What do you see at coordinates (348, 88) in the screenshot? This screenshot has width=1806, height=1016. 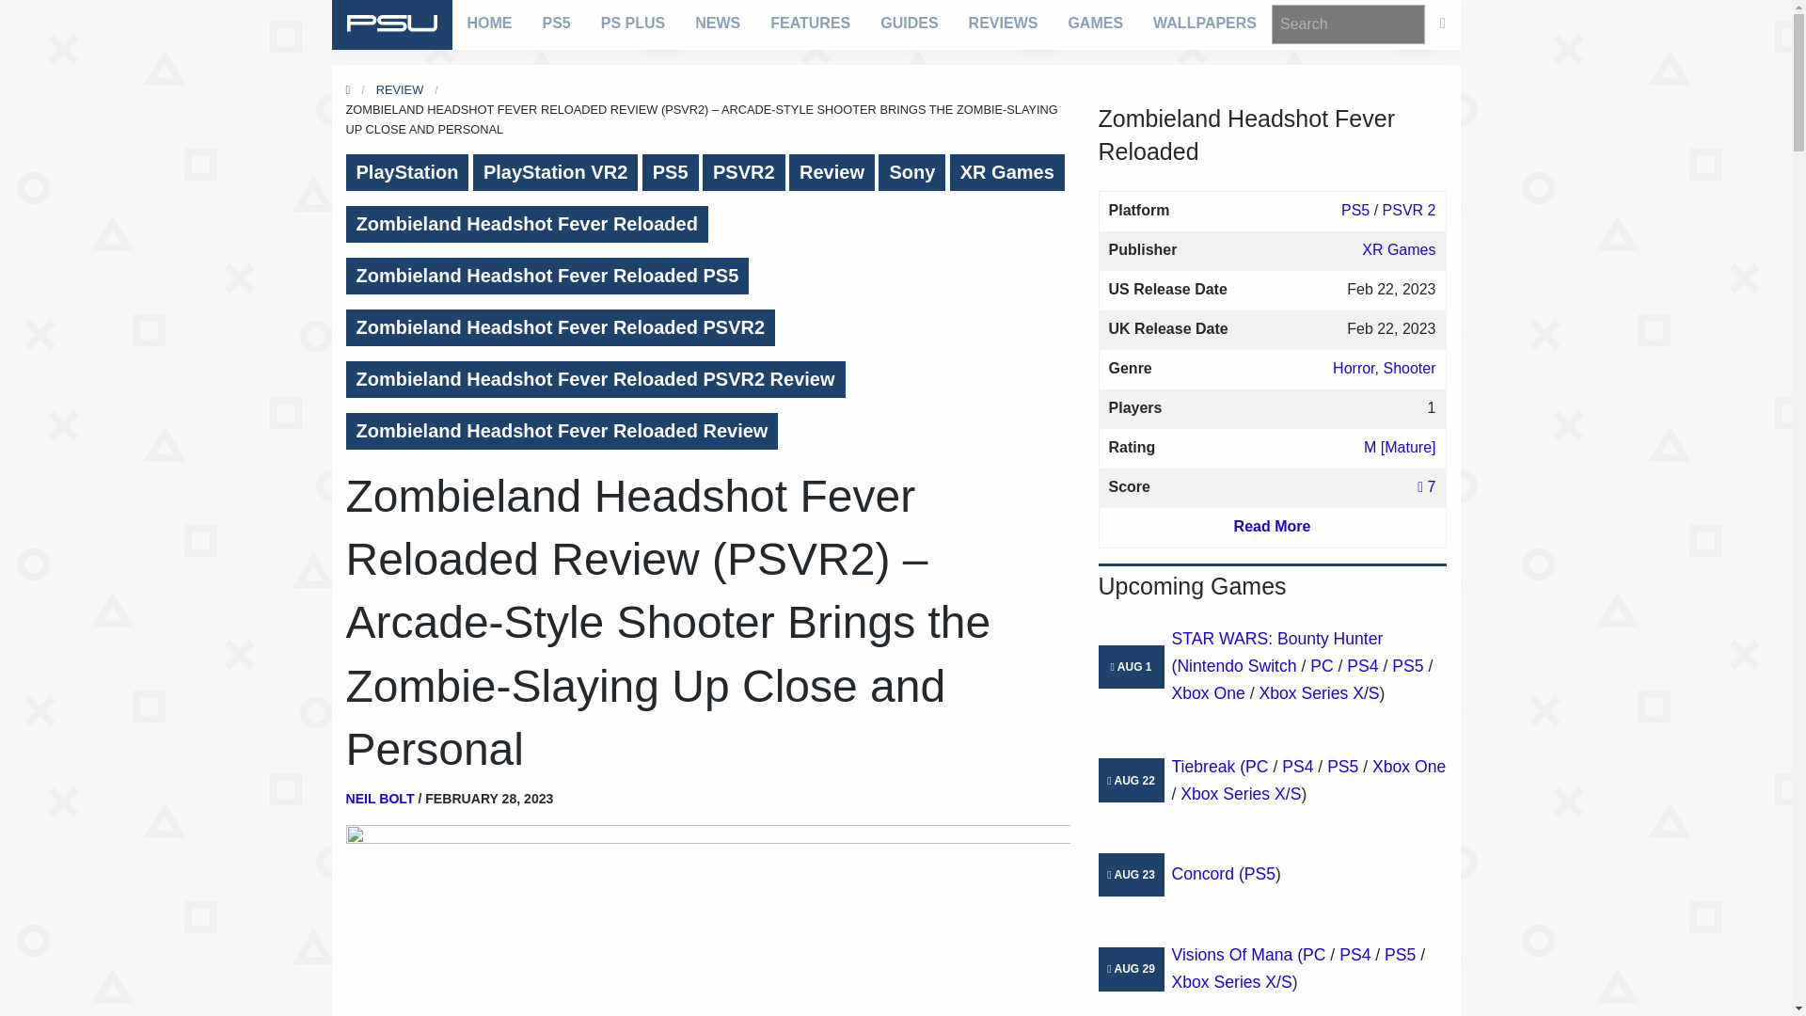 I see `HOME` at bounding box center [348, 88].